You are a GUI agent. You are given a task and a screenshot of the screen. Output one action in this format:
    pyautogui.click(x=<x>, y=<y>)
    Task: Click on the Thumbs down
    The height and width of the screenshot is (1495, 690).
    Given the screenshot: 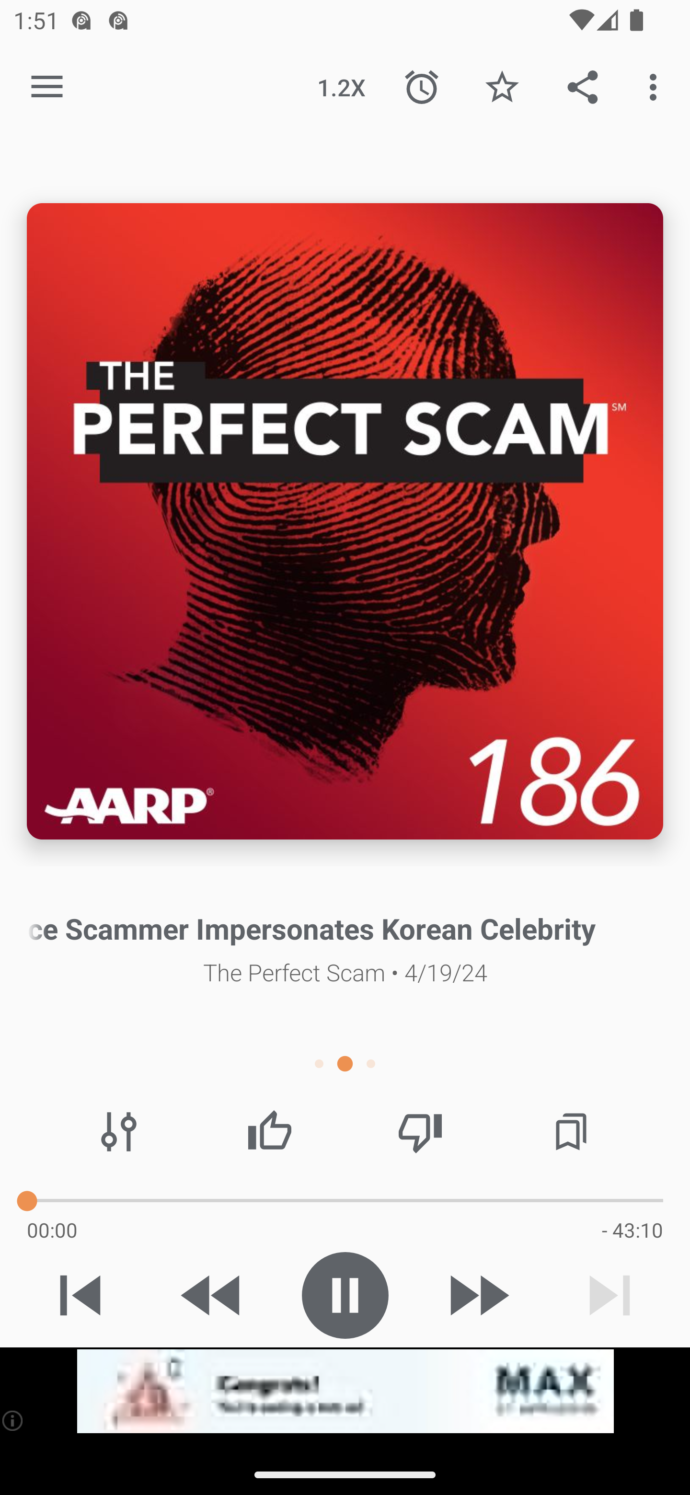 What is the action you would take?
    pyautogui.click(x=420, y=1132)
    